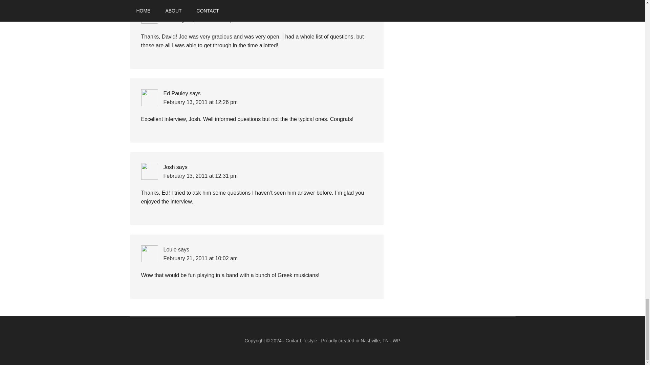  What do you see at coordinates (169, 249) in the screenshot?
I see `Louie` at bounding box center [169, 249].